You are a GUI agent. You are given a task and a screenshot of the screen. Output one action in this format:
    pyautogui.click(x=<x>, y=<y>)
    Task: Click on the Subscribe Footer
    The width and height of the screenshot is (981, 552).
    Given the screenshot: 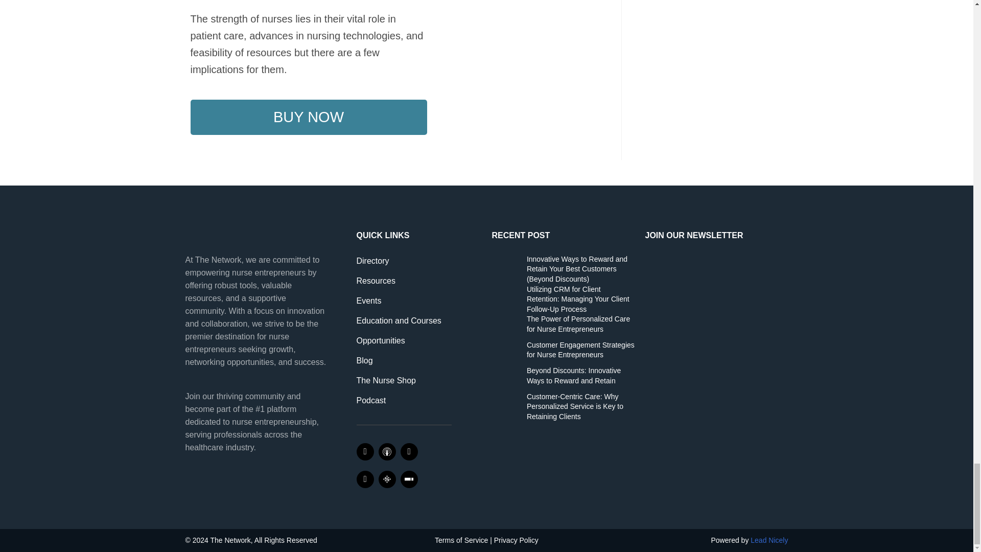 What is the action you would take?
    pyautogui.click(x=716, y=292)
    